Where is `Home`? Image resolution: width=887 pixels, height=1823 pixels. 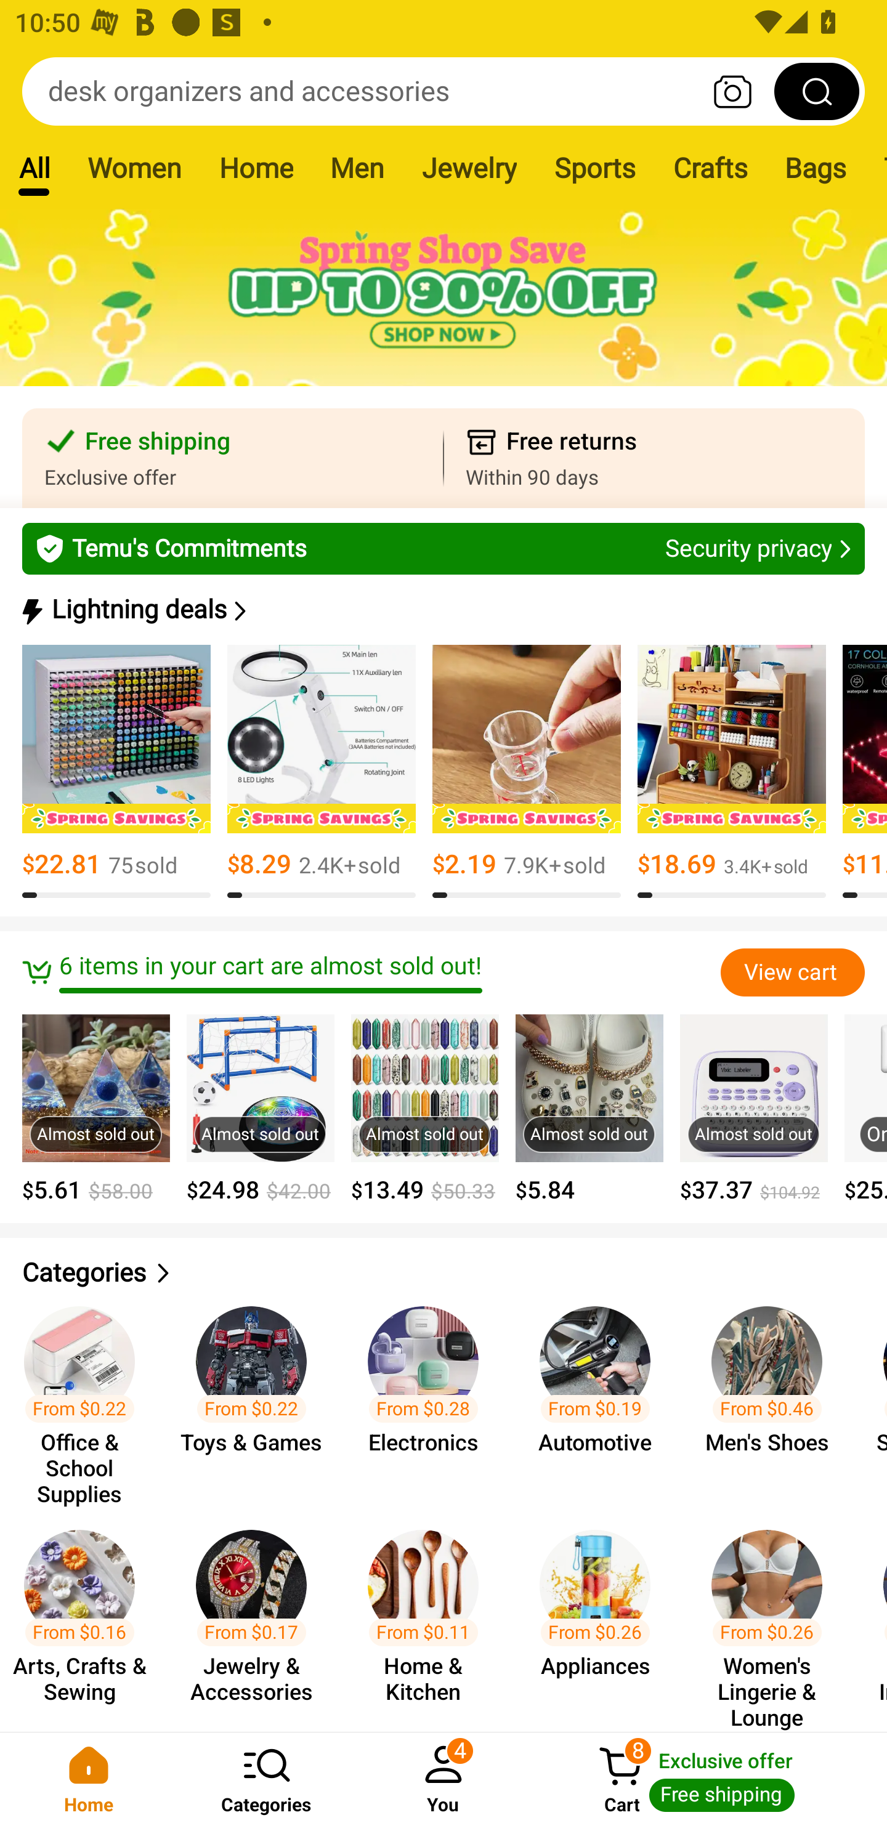 Home is located at coordinates (89, 1777).